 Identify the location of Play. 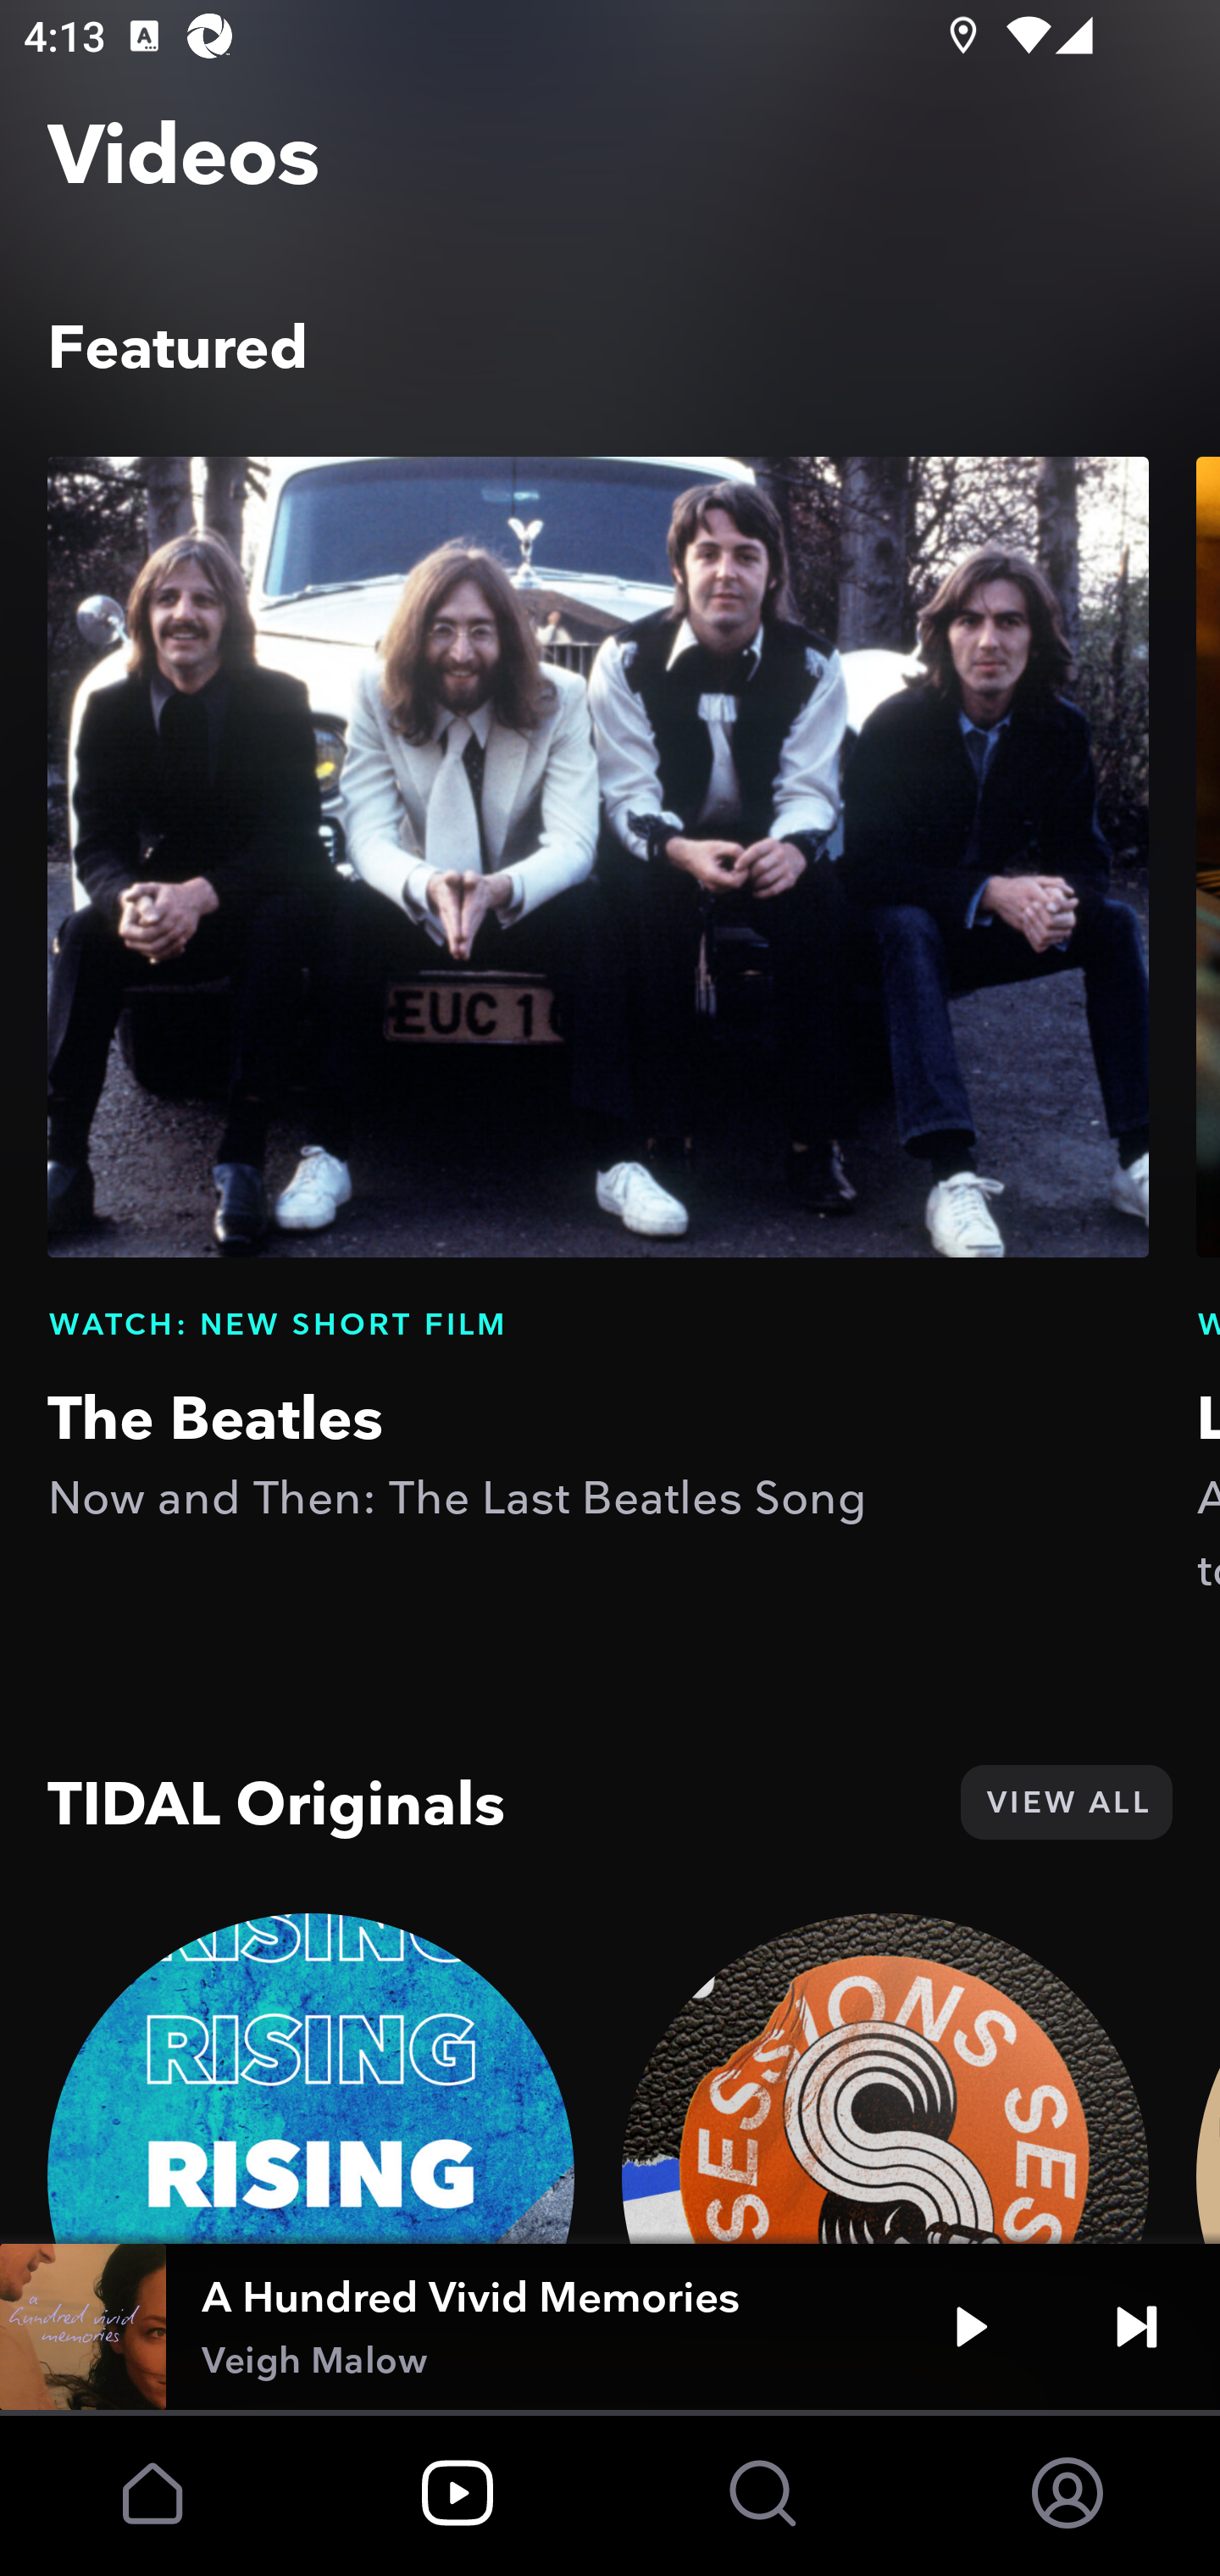
(971, 2327).